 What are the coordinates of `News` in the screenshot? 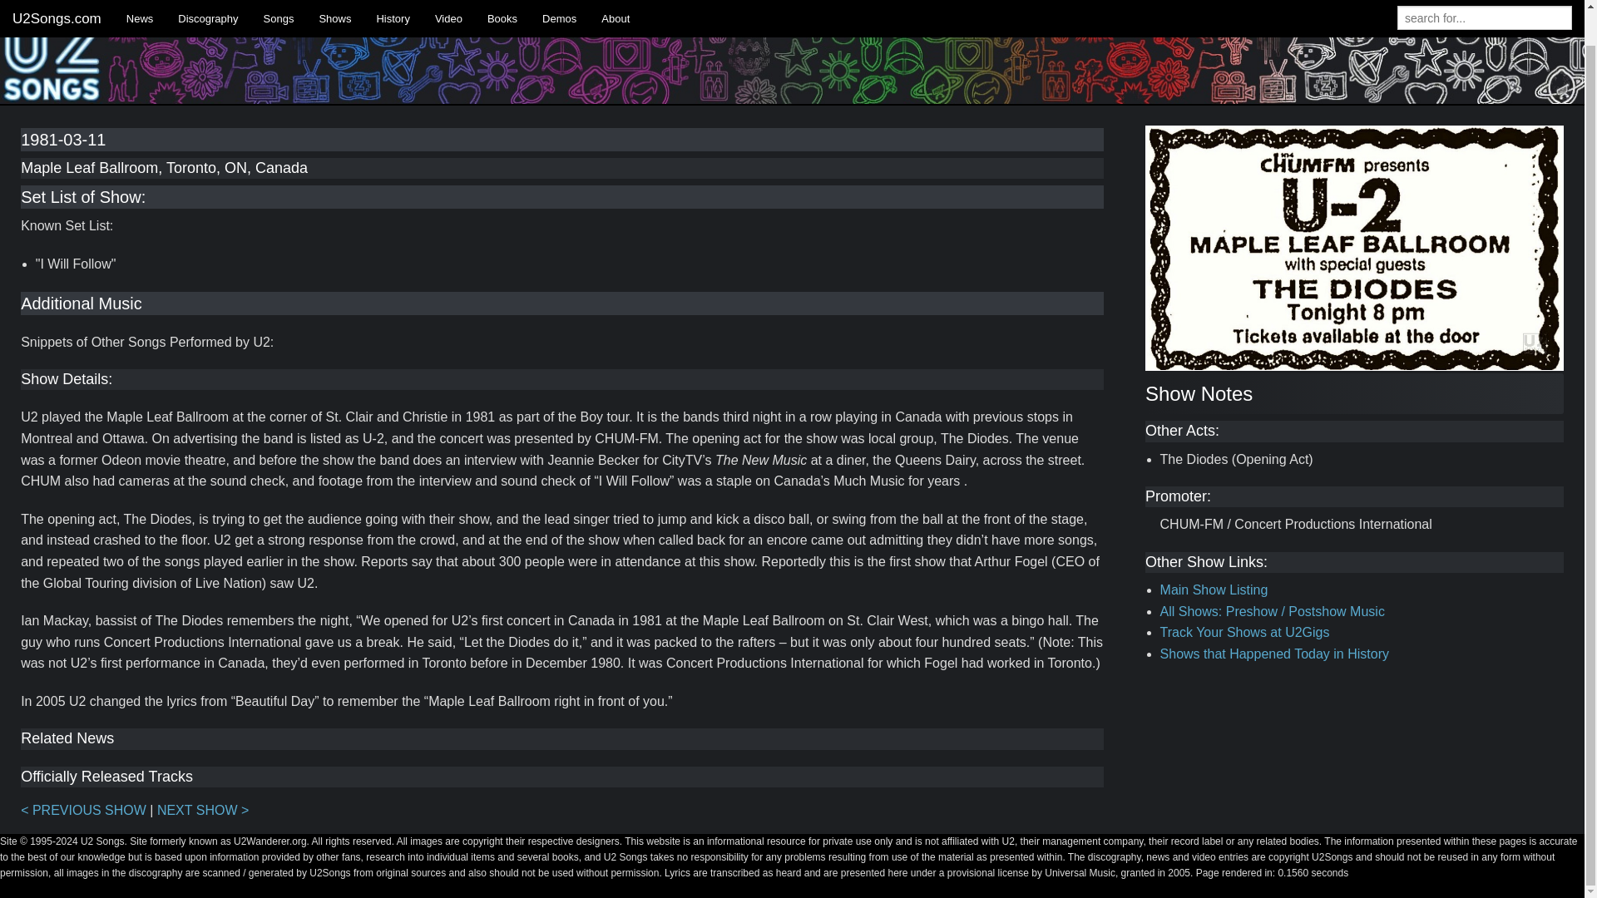 It's located at (140, 1).